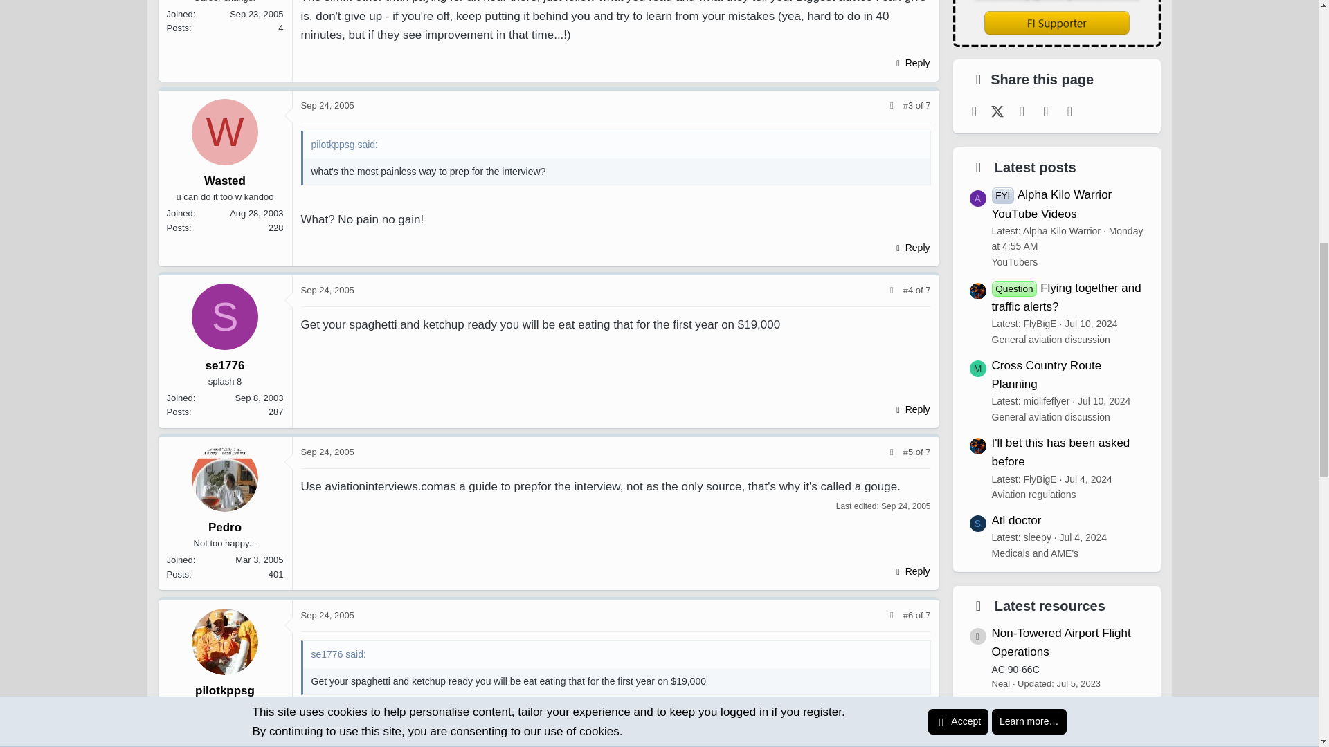 This screenshot has height=747, width=1329. I want to click on Sep 24, 2005 at 11:06 AM, so click(327, 289).